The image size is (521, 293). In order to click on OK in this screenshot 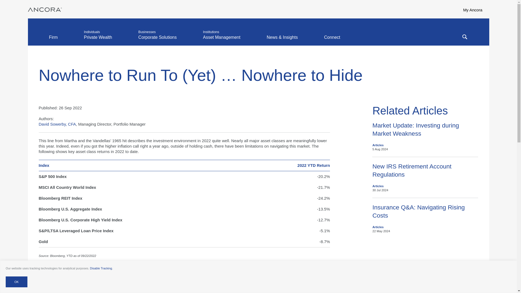, I will do `click(17, 282)`.